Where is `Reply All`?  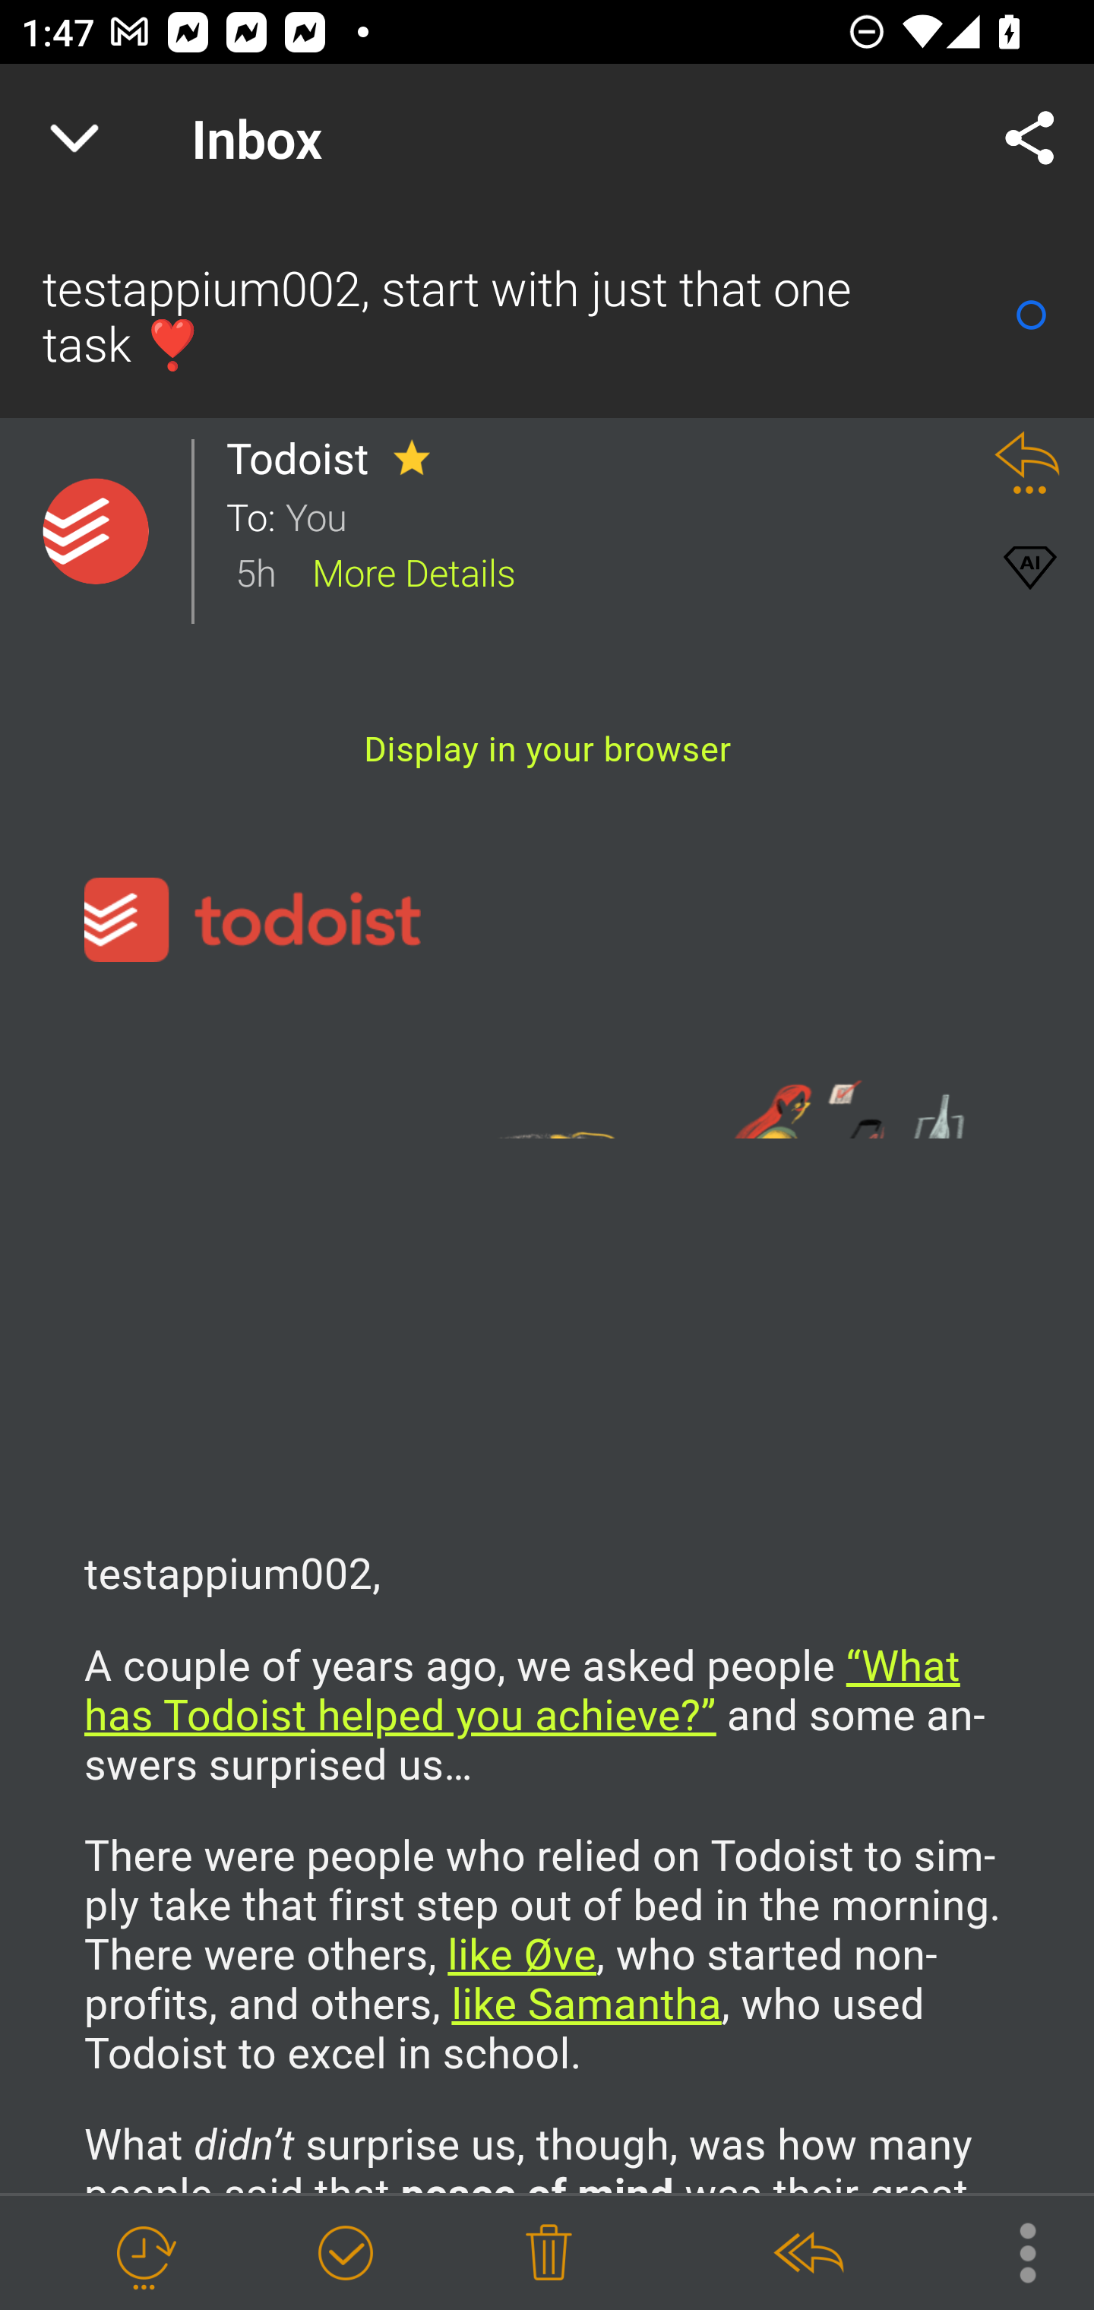 Reply All is located at coordinates (808, 2254).